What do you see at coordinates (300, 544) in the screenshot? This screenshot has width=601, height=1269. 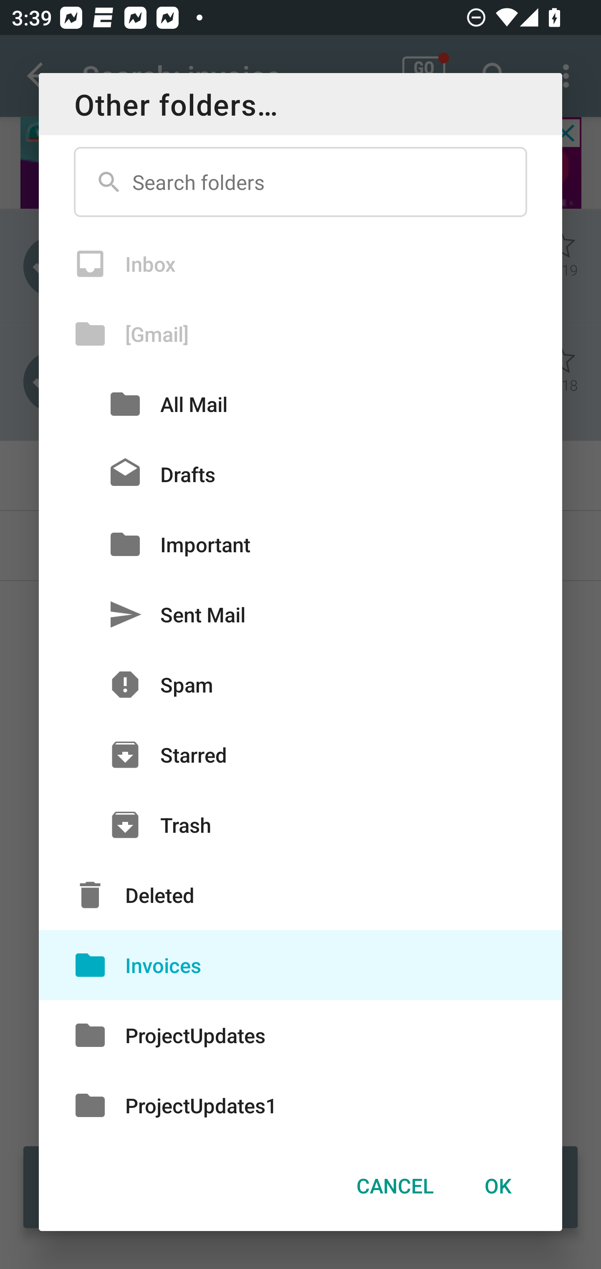 I see `Important` at bounding box center [300, 544].